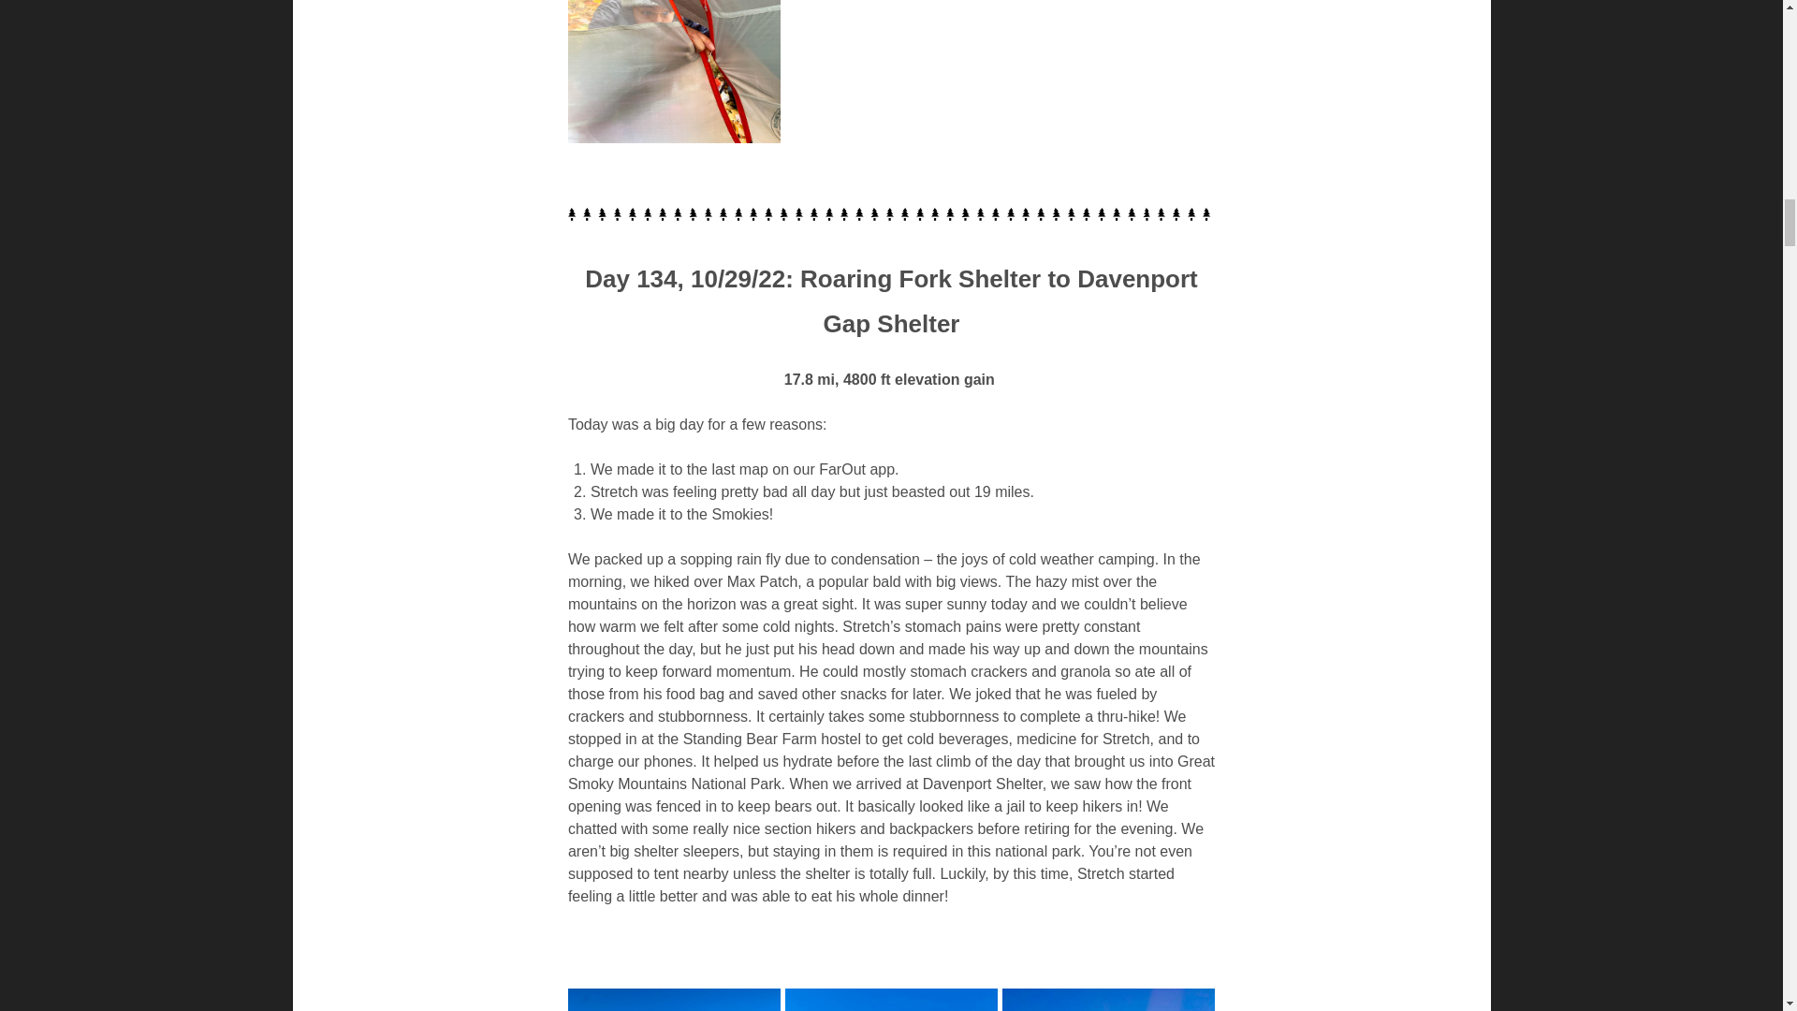 The height and width of the screenshot is (1011, 1797). Describe the element at coordinates (891, 1000) in the screenshot. I see `AT Post TN-NC Part 2-05` at that location.